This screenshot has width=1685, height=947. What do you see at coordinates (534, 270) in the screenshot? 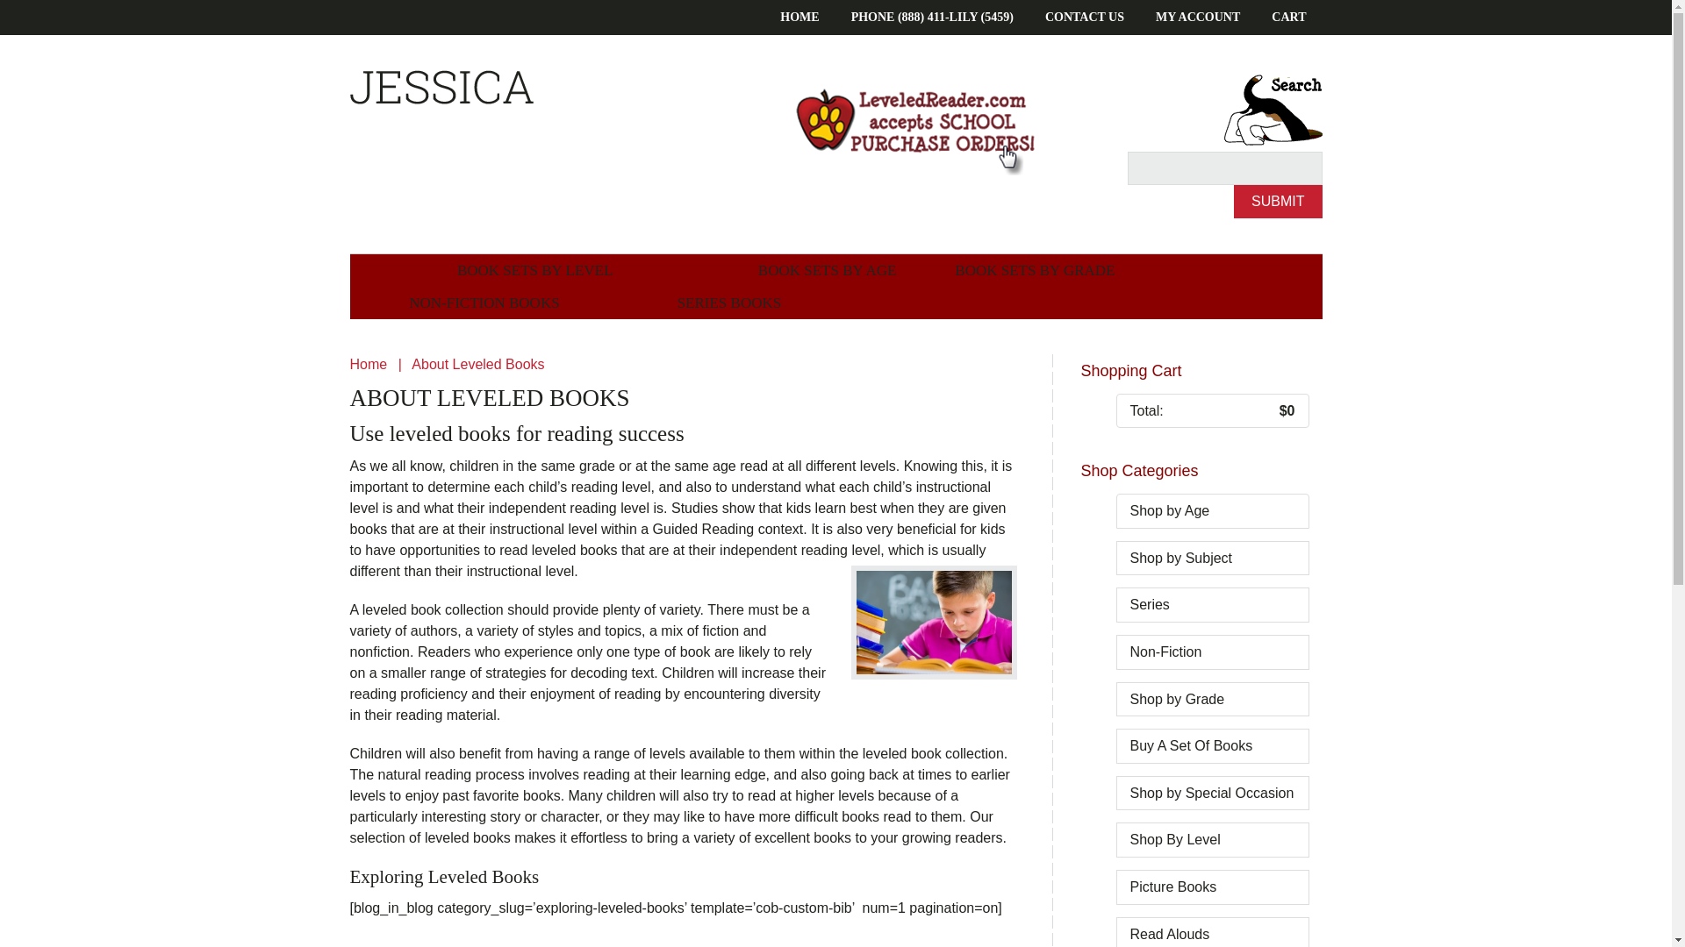
I see `BOOK SETS BY LEVEL` at bounding box center [534, 270].